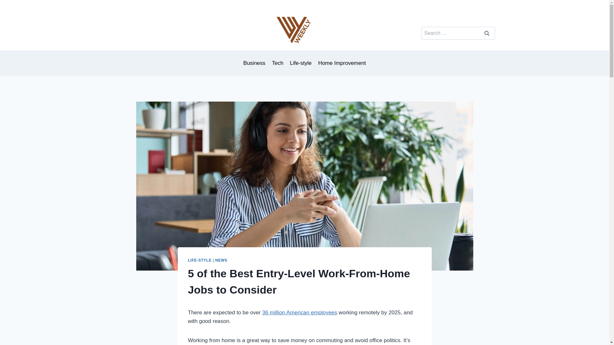 The image size is (614, 345). What do you see at coordinates (487, 33) in the screenshot?
I see `Search` at bounding box center [487, 33].